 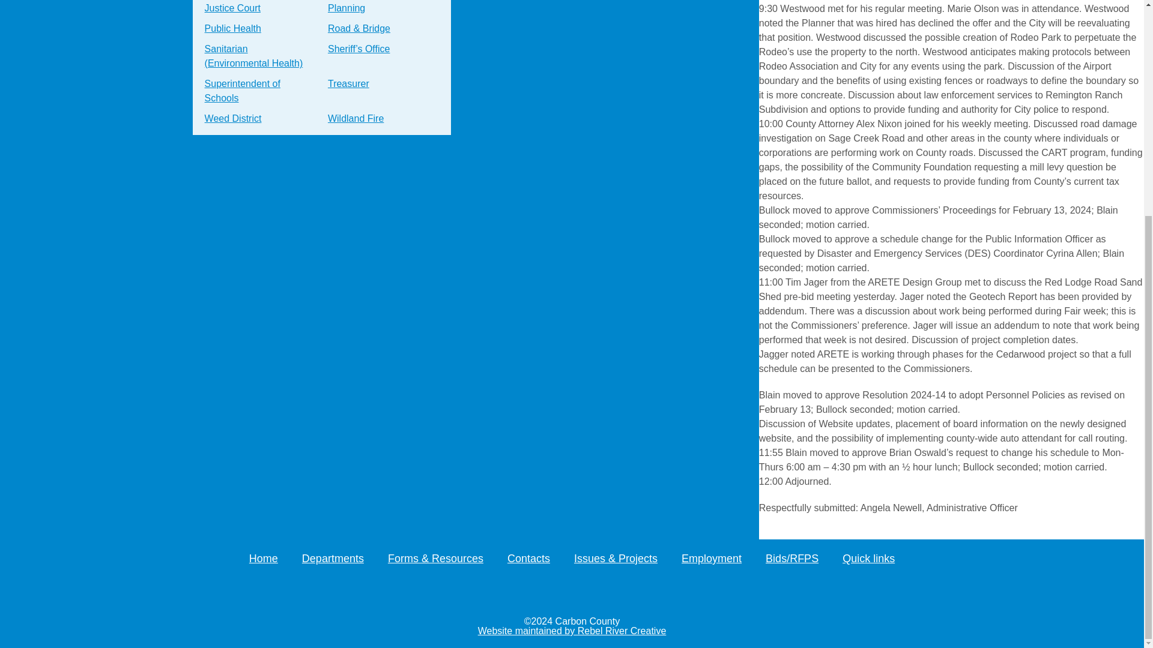 What do you see at coordinates (233, 29) in the screenshot?
I see `Public Health` at bounding box center [233, 29].